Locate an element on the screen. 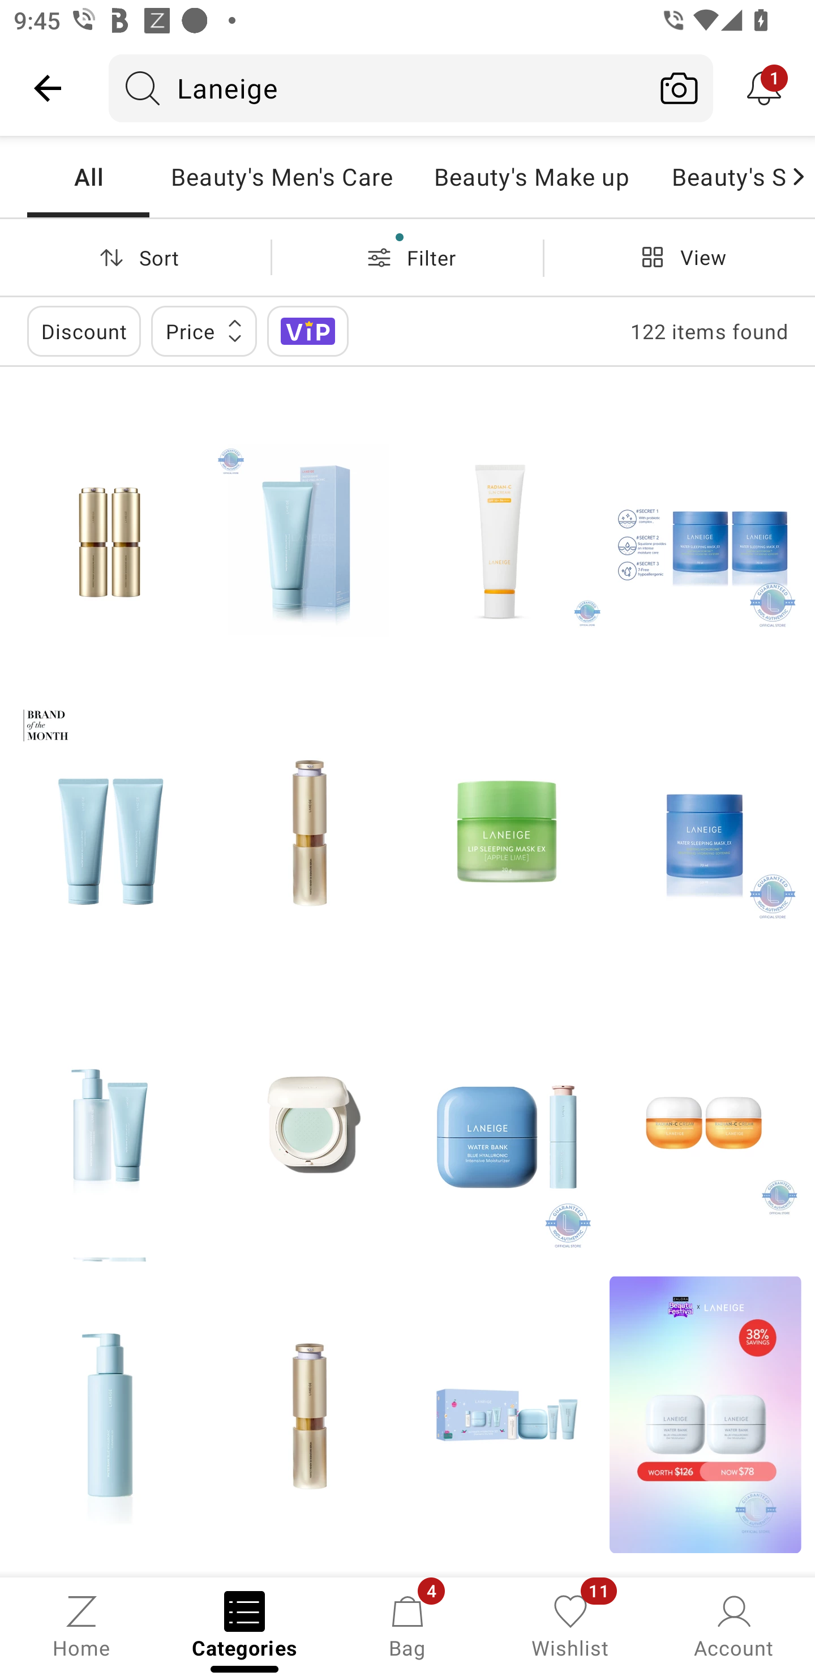 This screenshot has width=815, height=1676. Price is located at coordinates (204, 331).